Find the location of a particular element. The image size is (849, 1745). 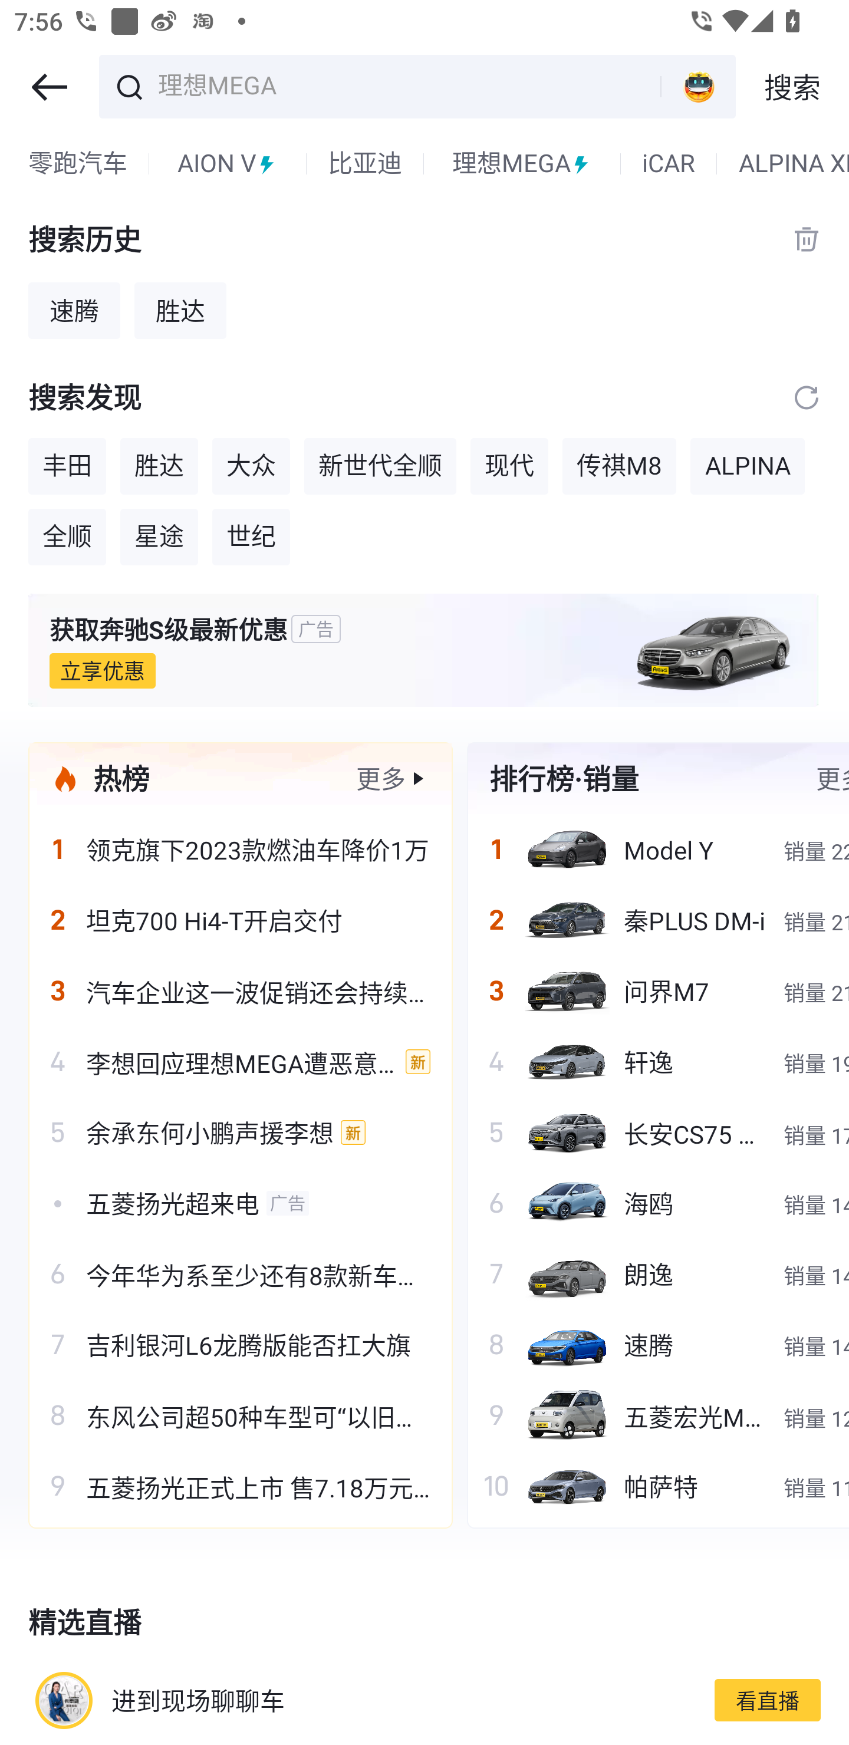

五菱宏光MINIEV 销量 12649 is located at coordinates (658, 1415).